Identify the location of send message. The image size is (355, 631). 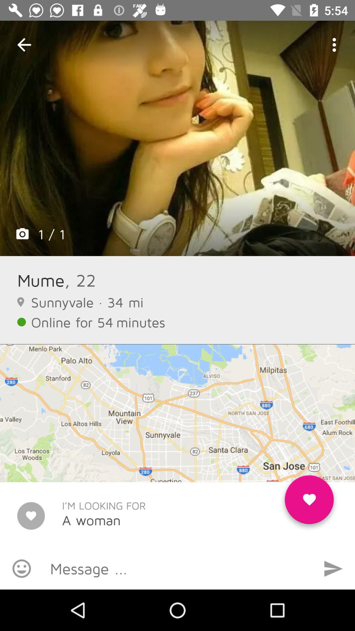
(333, 569).